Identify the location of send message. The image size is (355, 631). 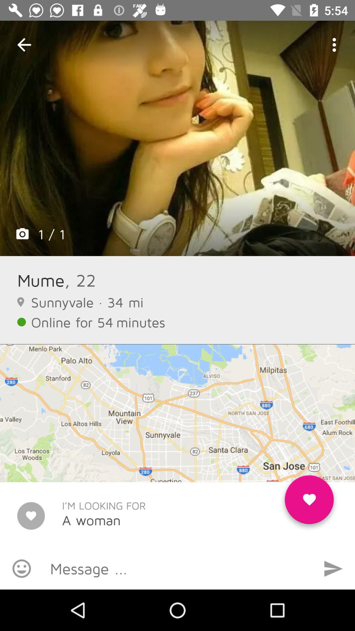
(333, 569).